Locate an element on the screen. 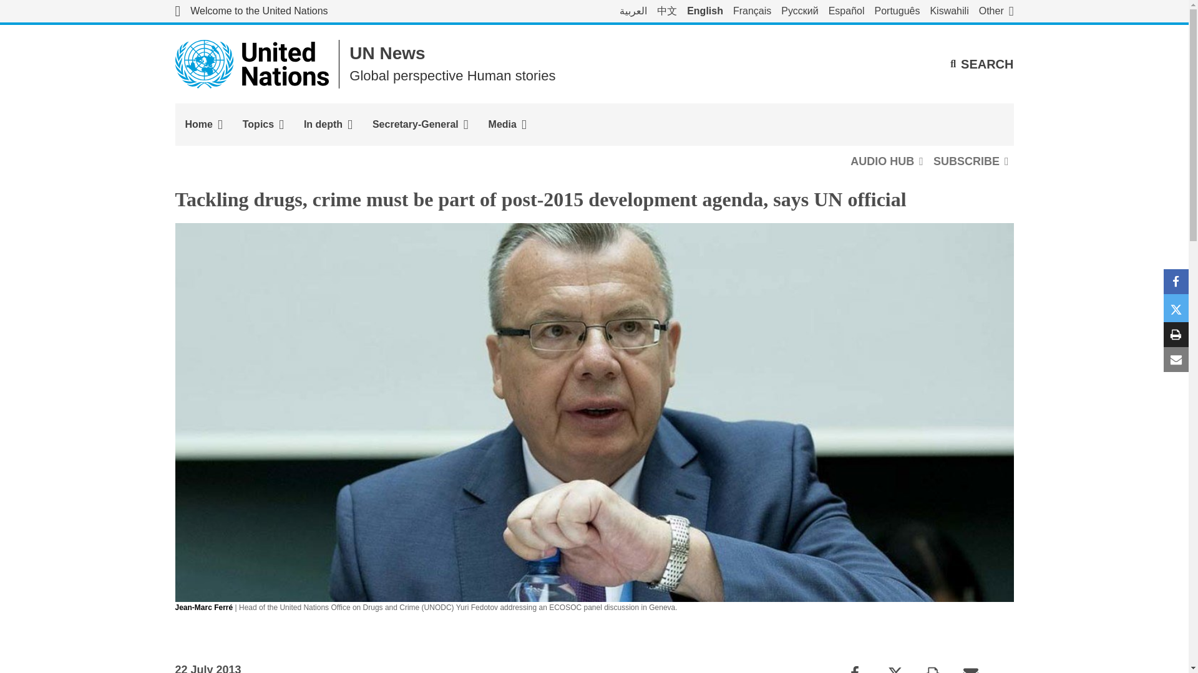  Other is located at coordinates (996, 11).